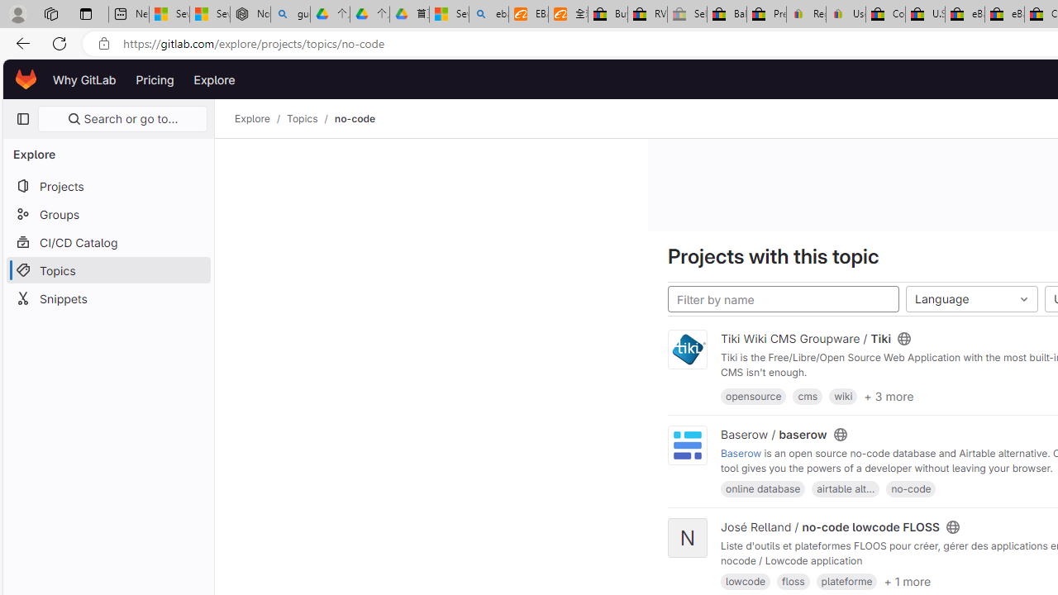  I want to click on wiki, so click(843, 396).